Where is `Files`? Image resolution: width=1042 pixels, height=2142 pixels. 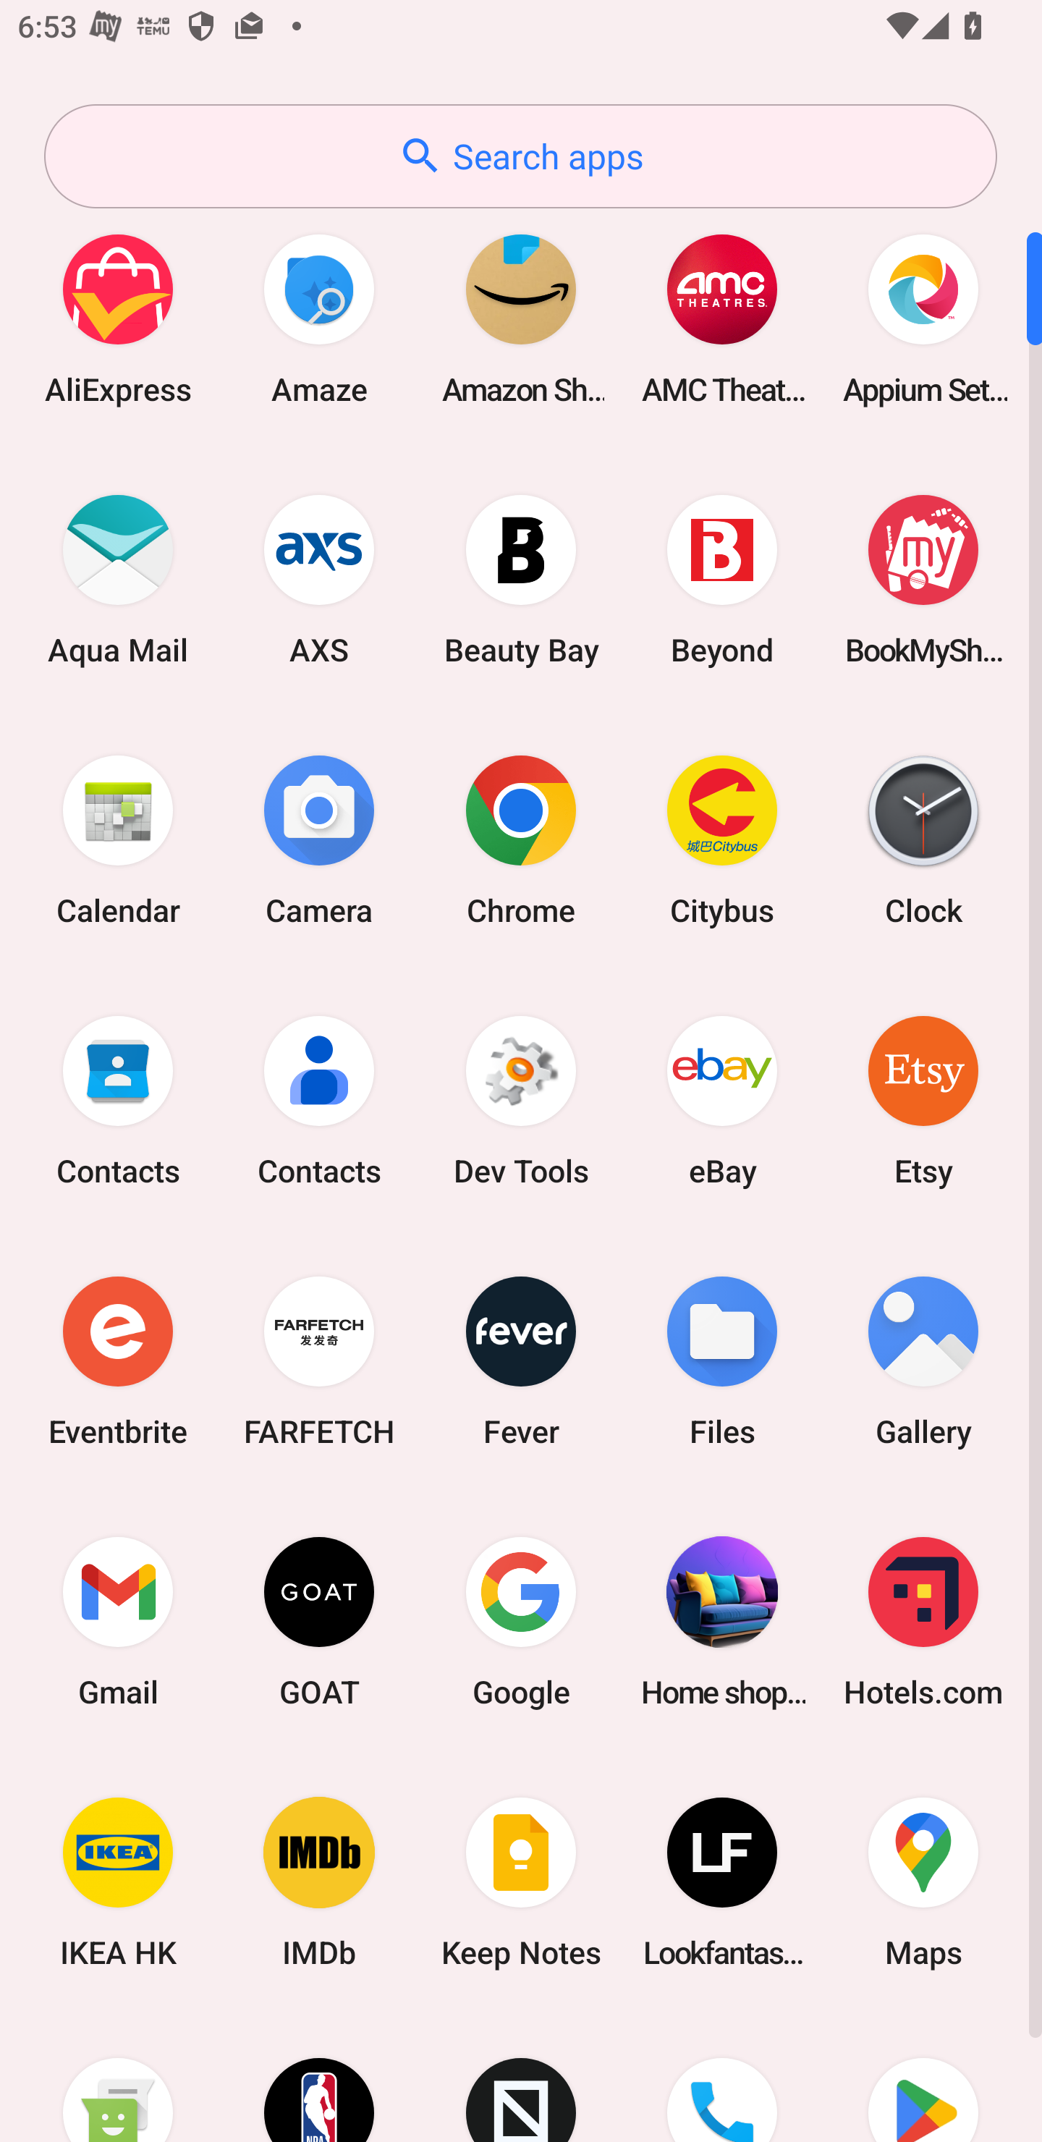
Files is located at coordinates (722, 1360).